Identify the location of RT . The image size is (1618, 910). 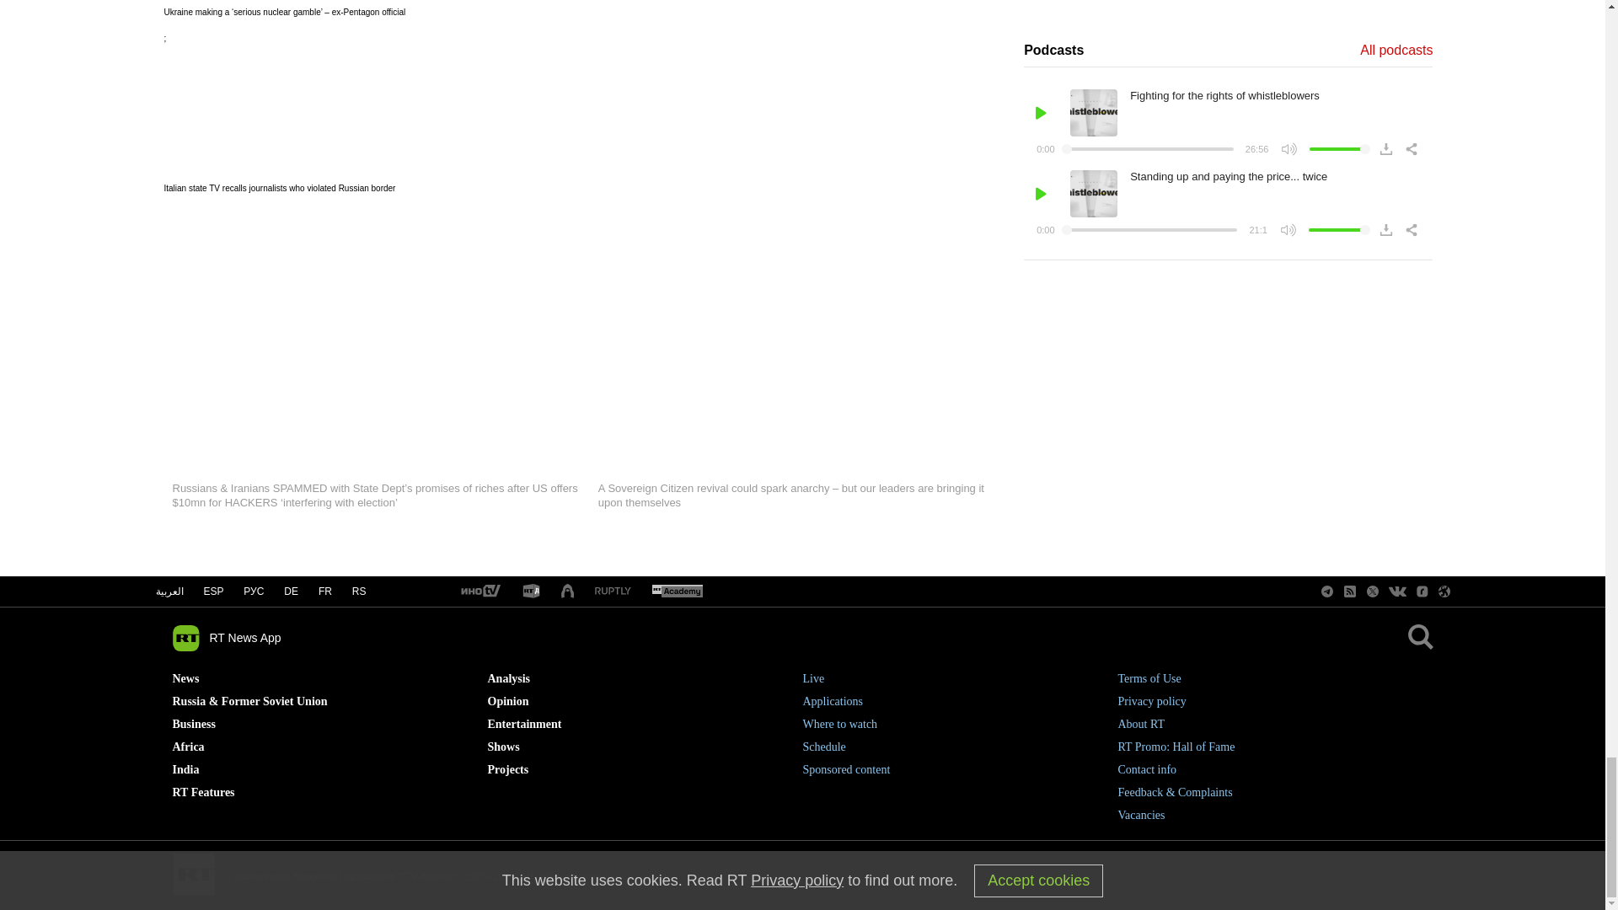
(480, 591).